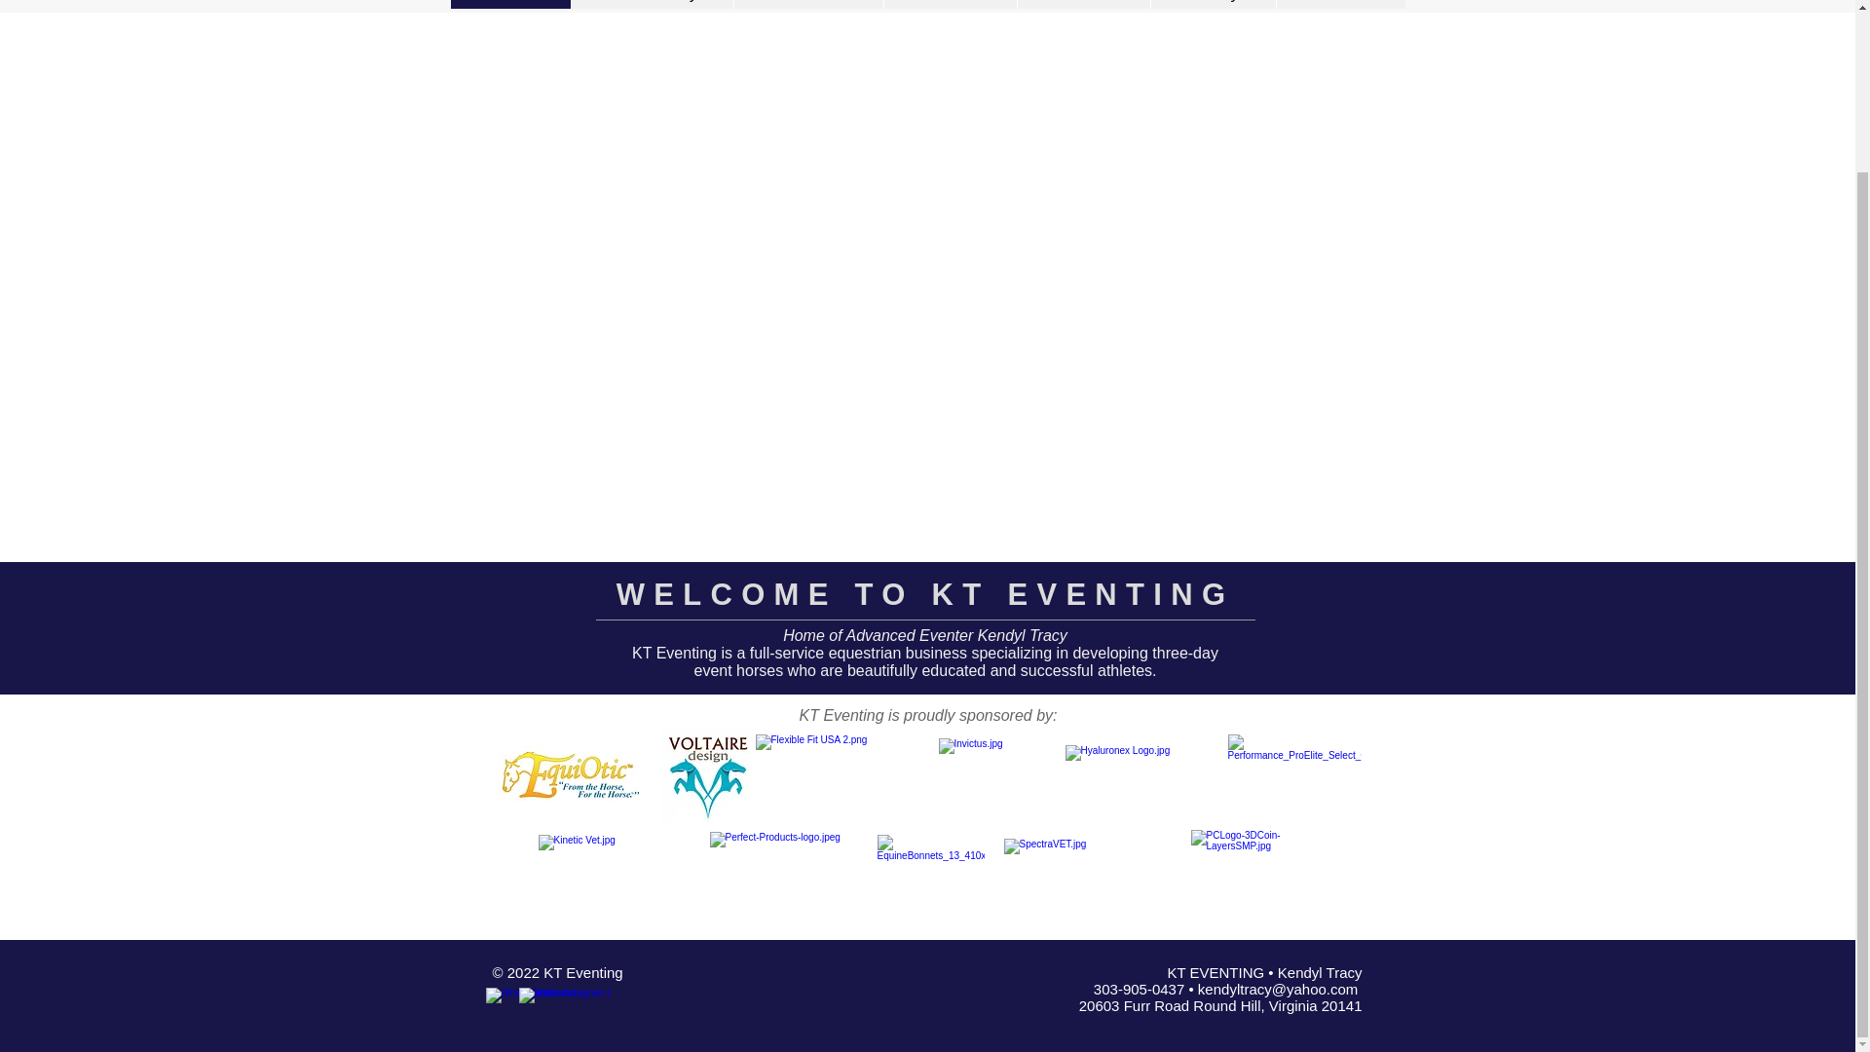 The image size is (1870, 1052). I want to click on For Sale, so click(949, 4).